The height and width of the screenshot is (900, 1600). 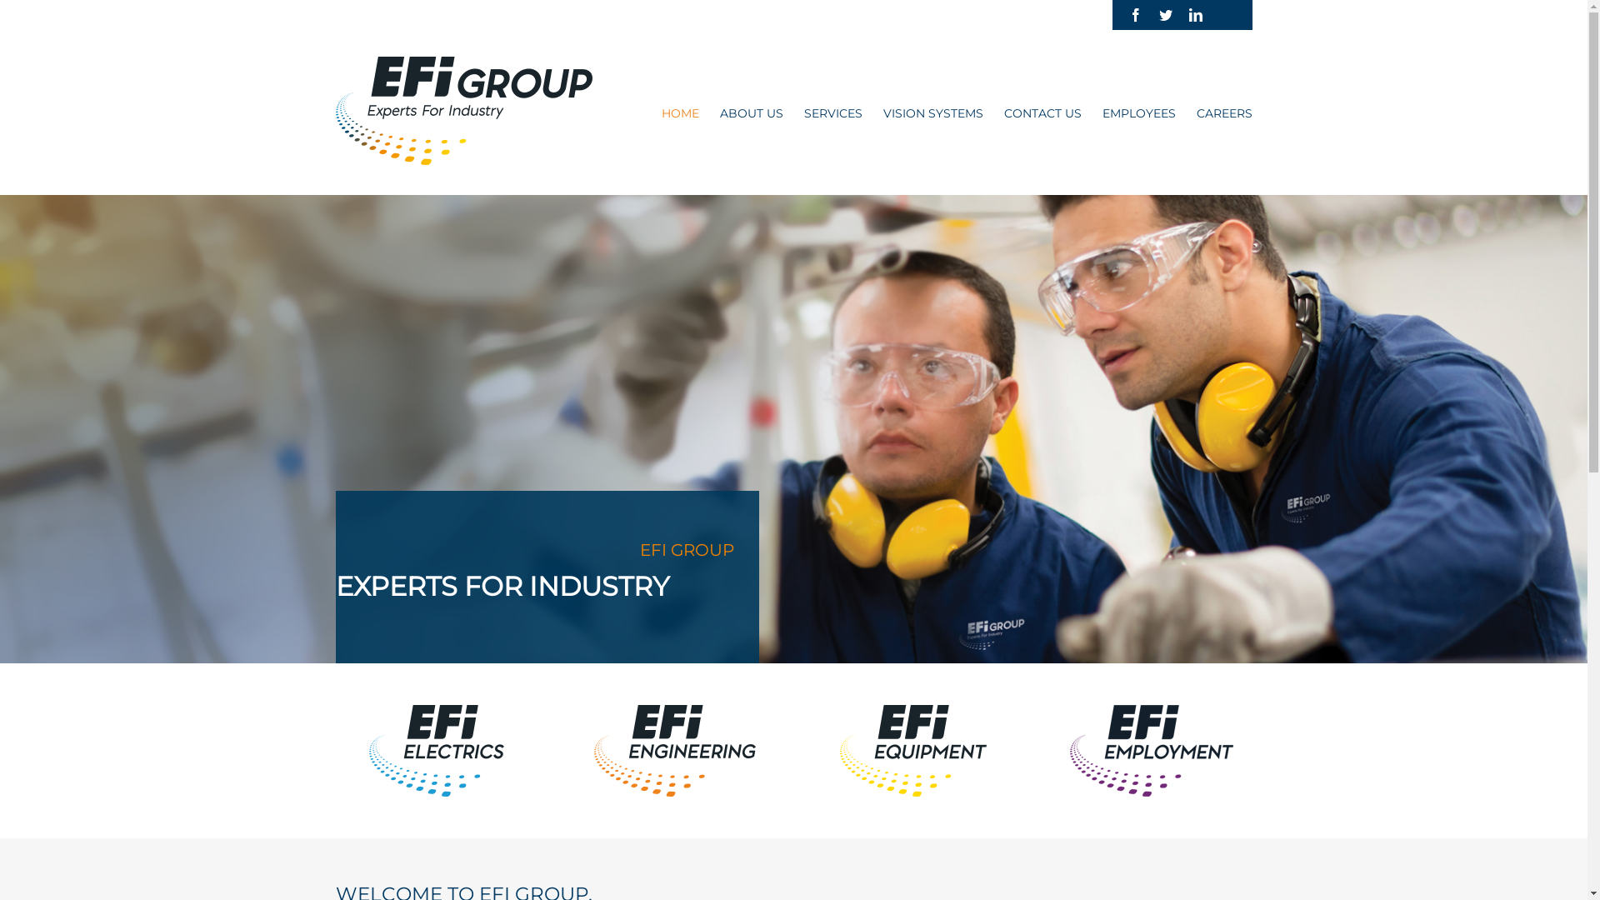 What do you see at coordinates (1195, 15) in the screenshot?
I see `Linkedin` at bounding box center [1195, 15].